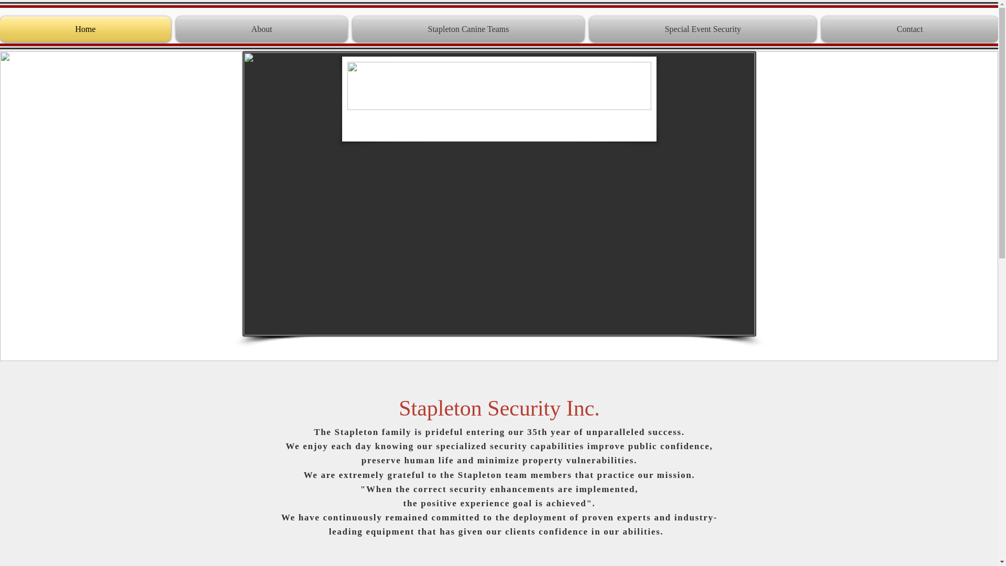 This screenshot has height=566, width=1006. I want to click on Home, so click(86, 29).